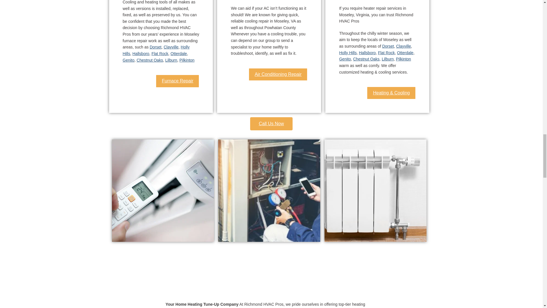  I want to click on Chestnut Oaks, so click(150, 60).